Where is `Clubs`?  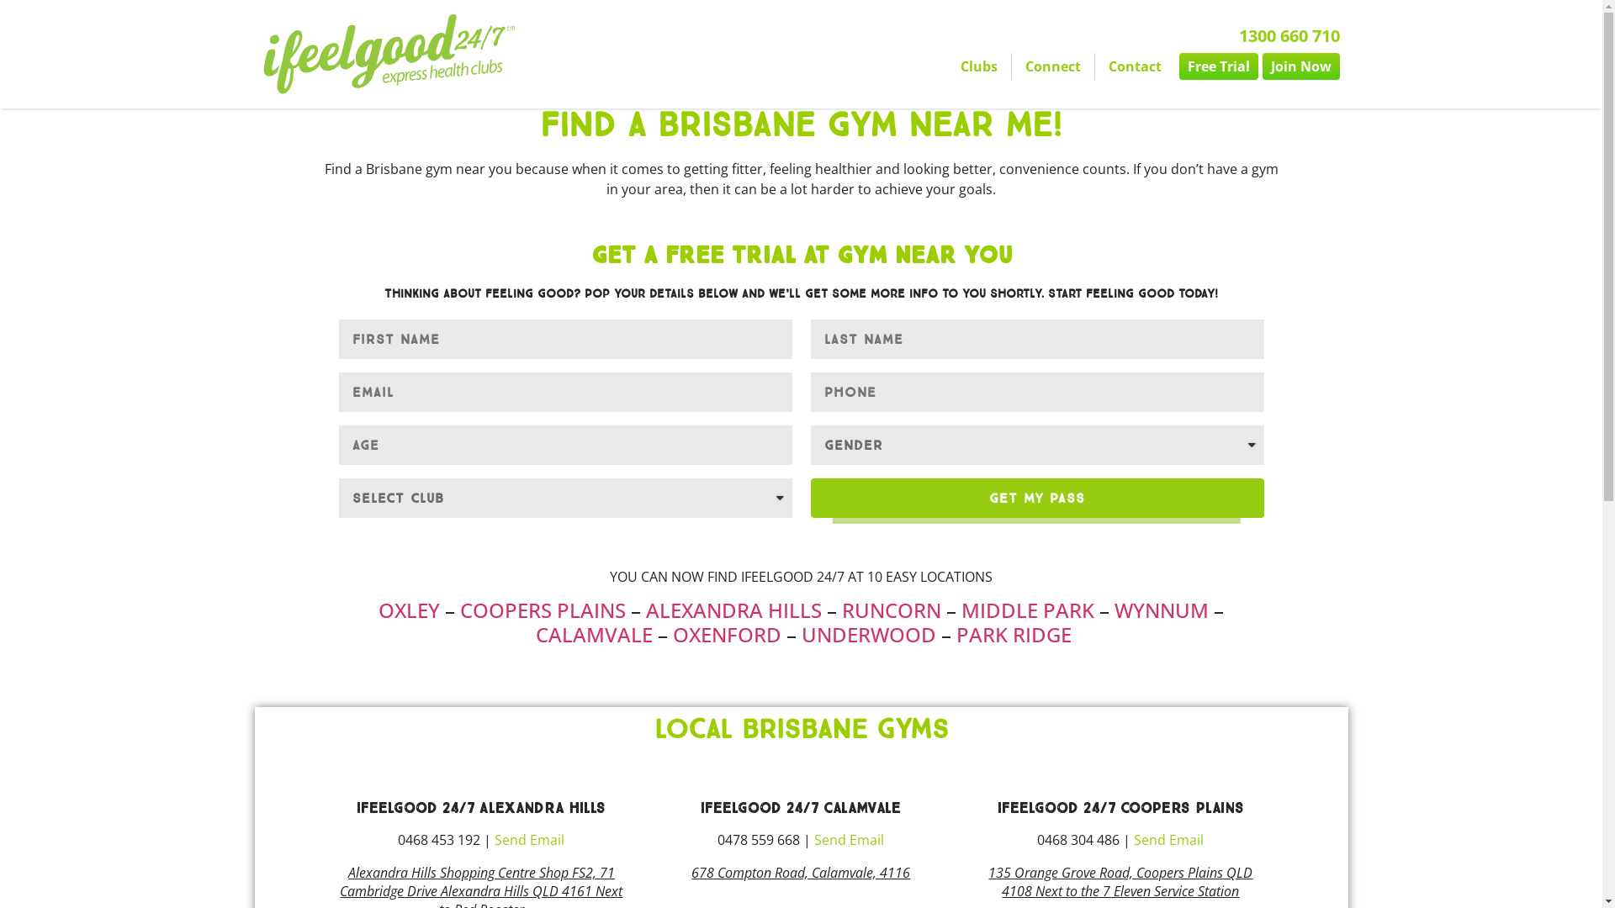
Clubs is located at coordinates (979, 66).